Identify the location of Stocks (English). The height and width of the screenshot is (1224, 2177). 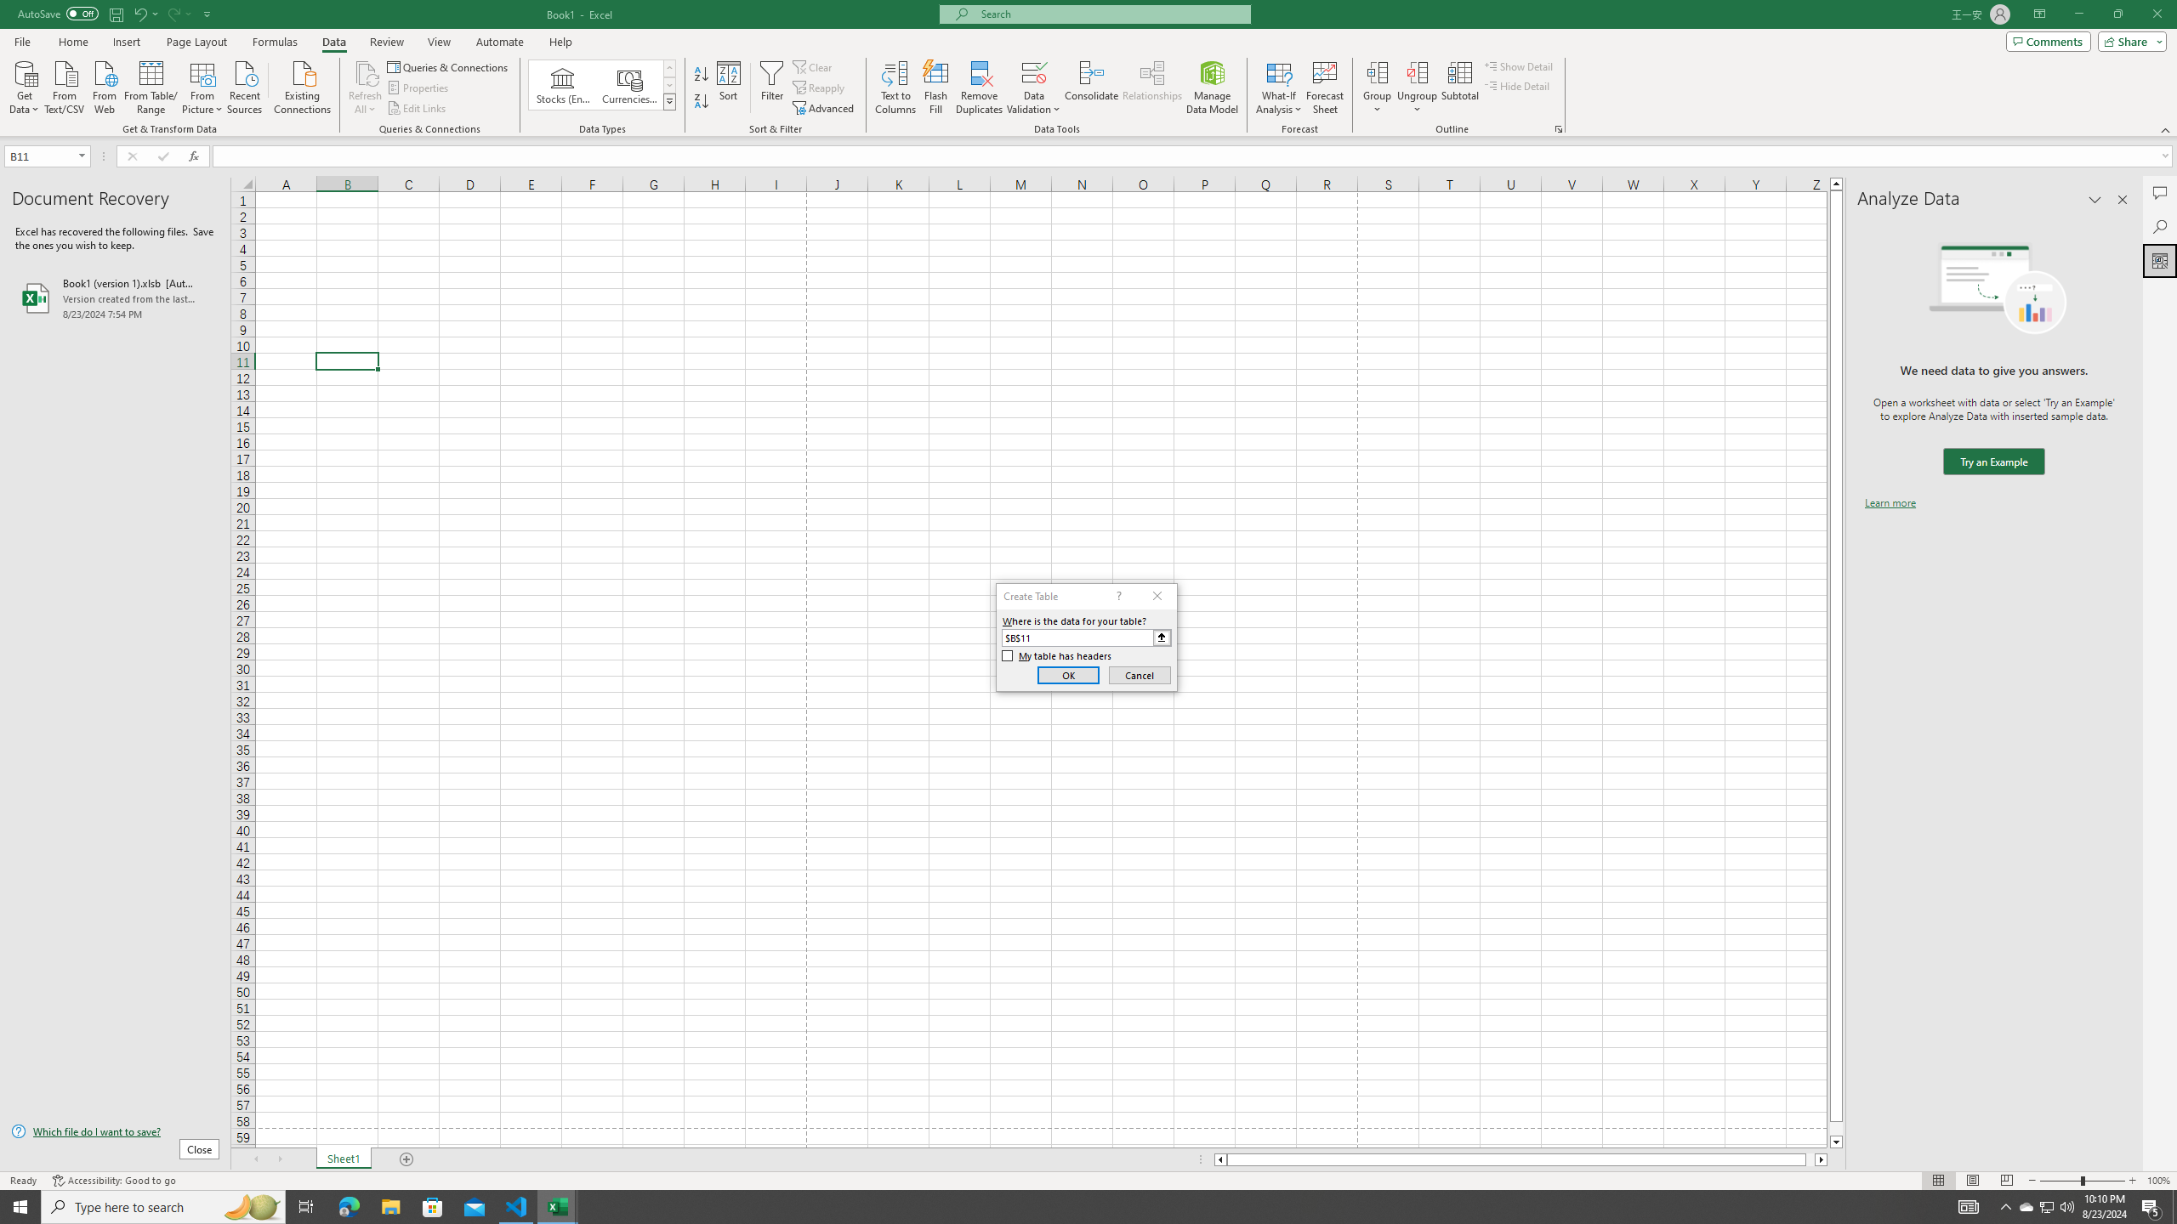
(563, 85).